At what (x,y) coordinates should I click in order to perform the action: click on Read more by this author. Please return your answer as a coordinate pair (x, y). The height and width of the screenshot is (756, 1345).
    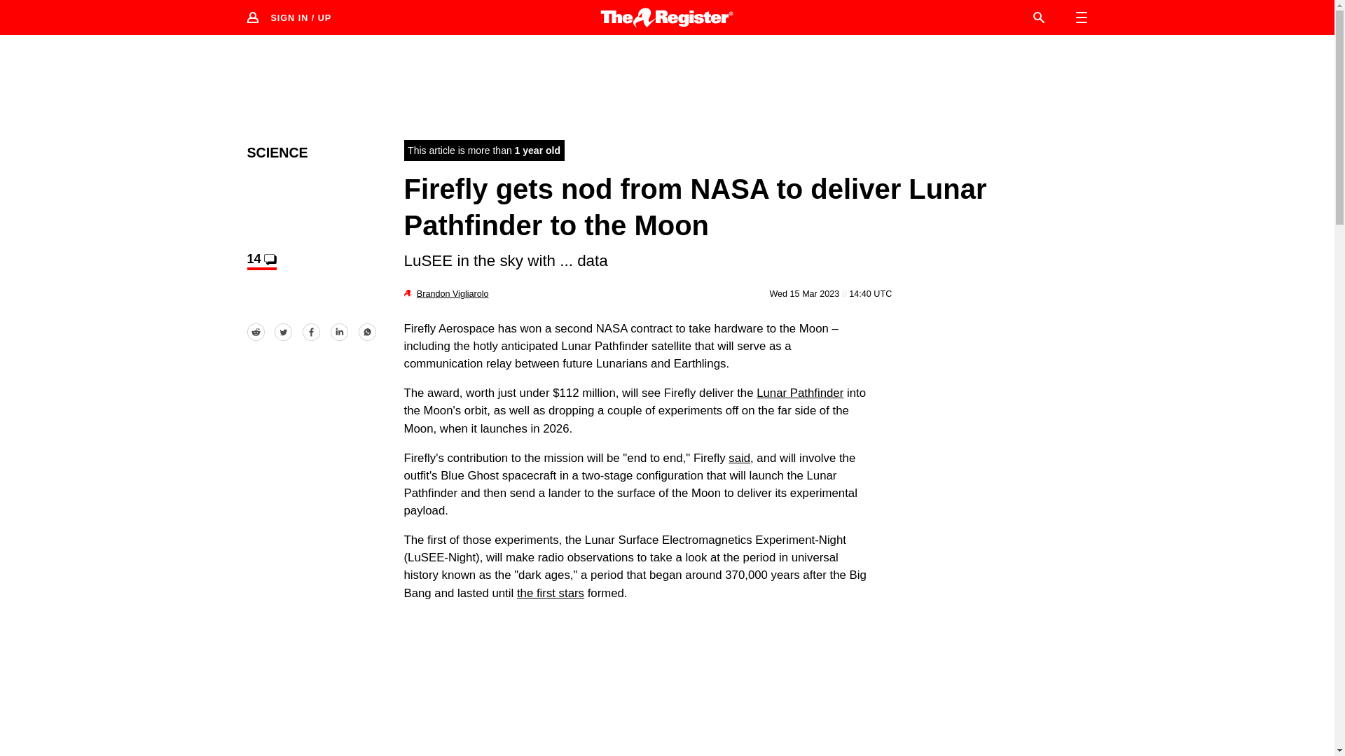
    Looking at the image, I should click on (453, 293).